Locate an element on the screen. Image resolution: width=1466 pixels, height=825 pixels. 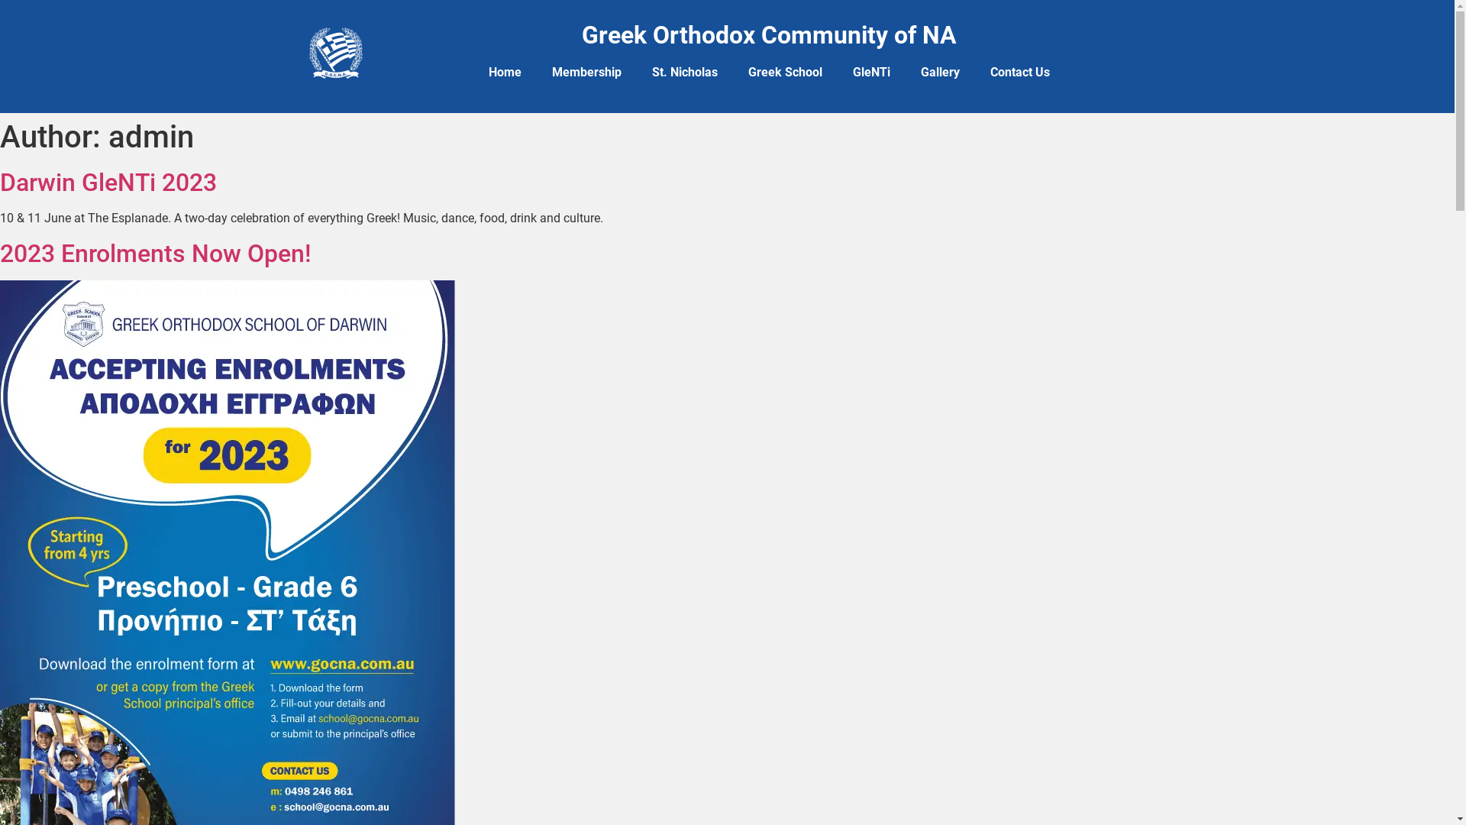
Greek School is located at coordinates (785, 73).